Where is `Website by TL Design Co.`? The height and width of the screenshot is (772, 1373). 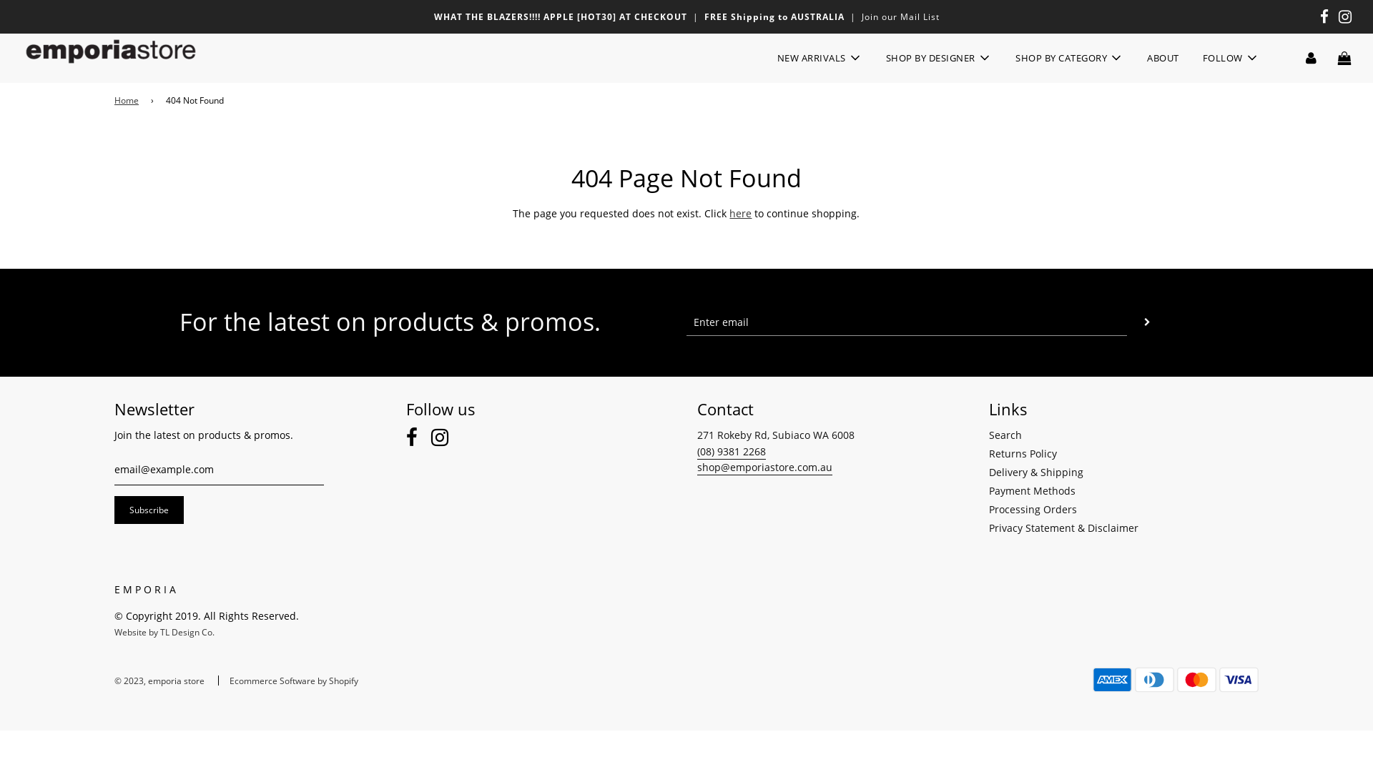
Website by TL Design Co. is located at coordinates (164, 632).